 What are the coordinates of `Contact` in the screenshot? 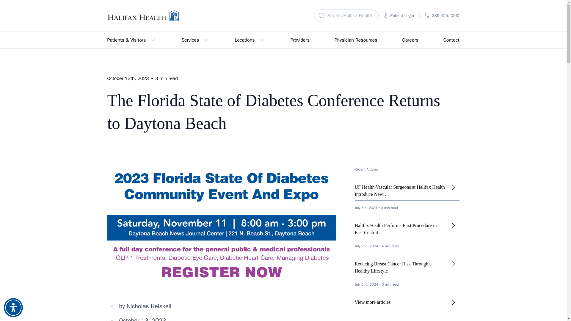 It's located at (451, 40).